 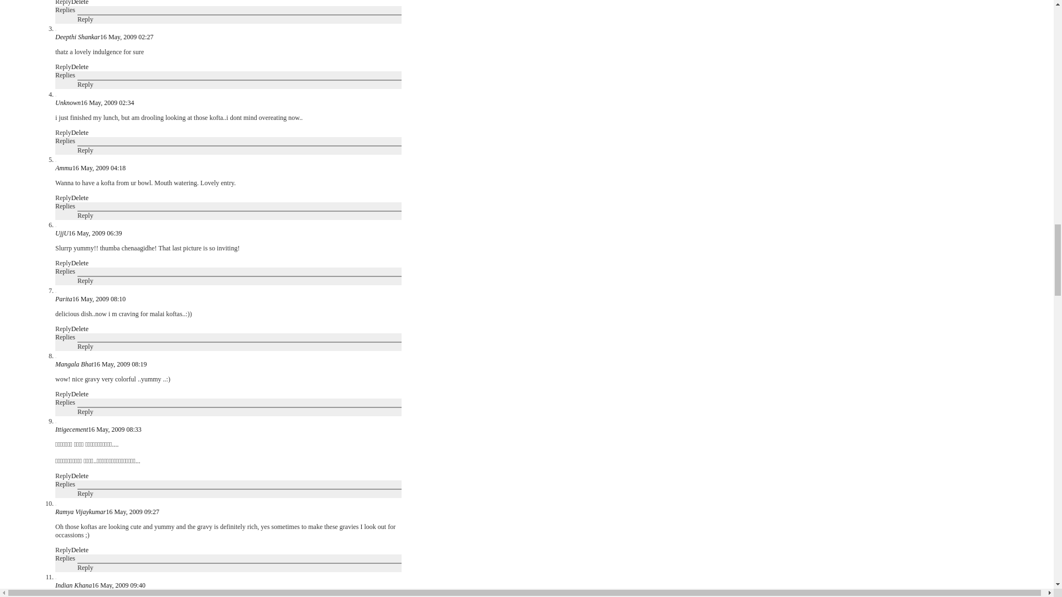 What do you see at coordinates (127, 37) in the screenshot?
I see `16 May, 2009 02:27` at bounding box center [127, 37].